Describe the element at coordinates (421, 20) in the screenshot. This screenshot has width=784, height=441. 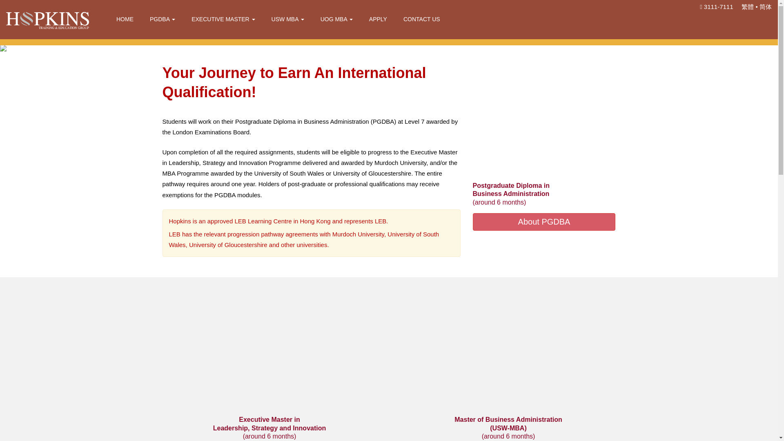
I see `CONTACT US` at that location.